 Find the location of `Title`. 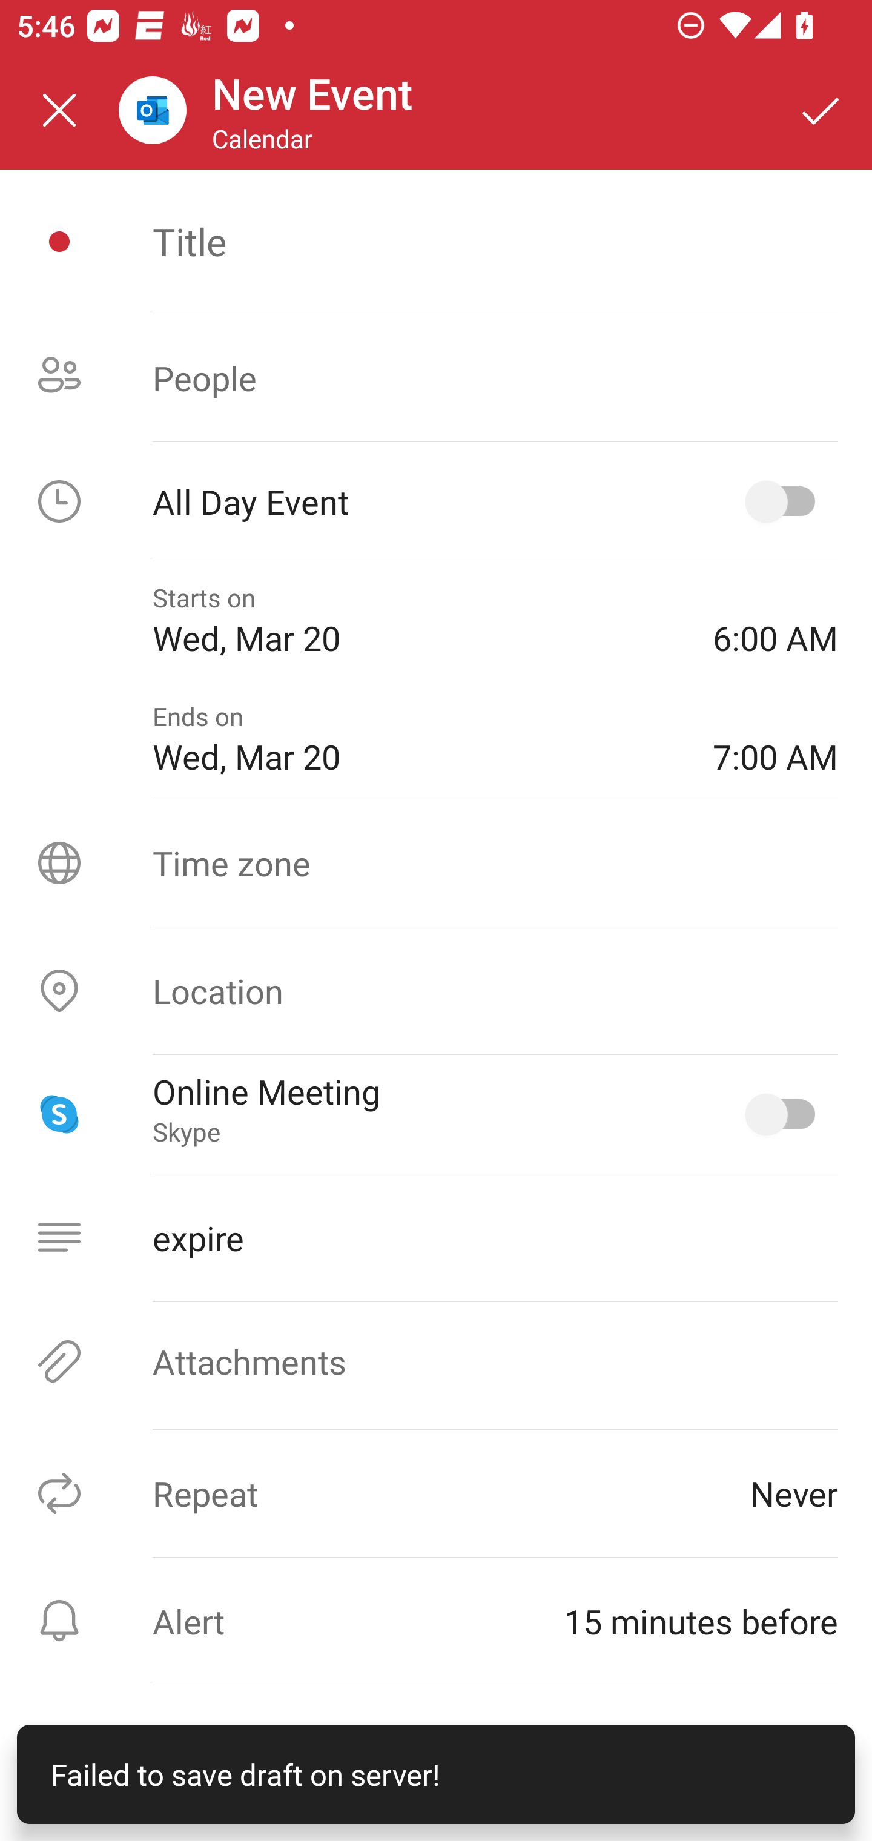

Title is located at coordinates (495, 241).